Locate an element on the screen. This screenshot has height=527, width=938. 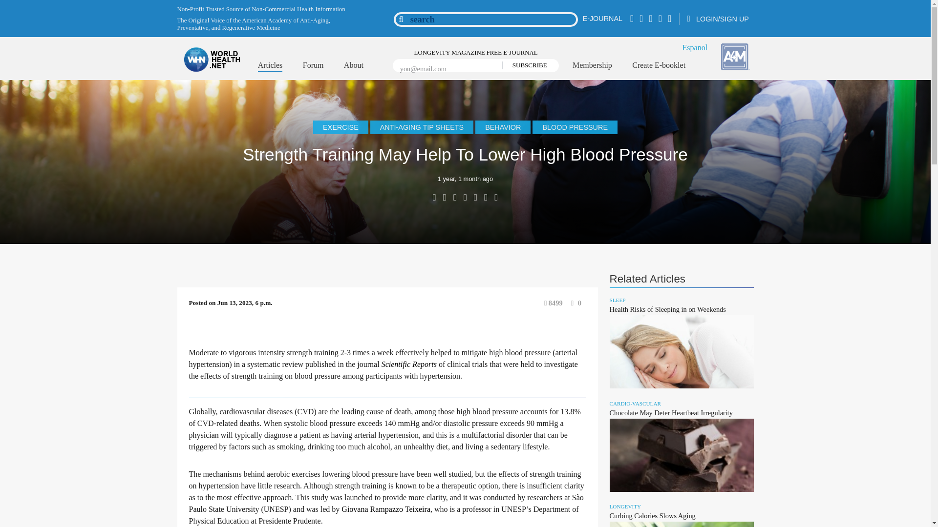
Espanol is located at coordinates (695, 47).